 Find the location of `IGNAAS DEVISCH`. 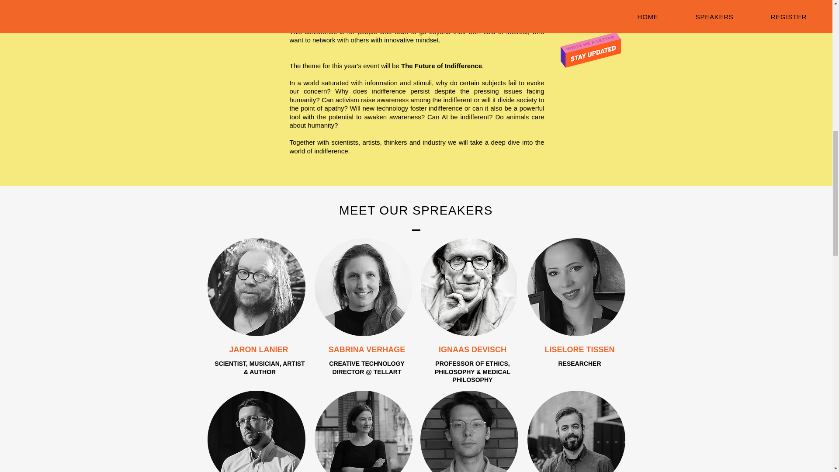

IGNAAS DEVISCH is located at coordinates (473, 350).